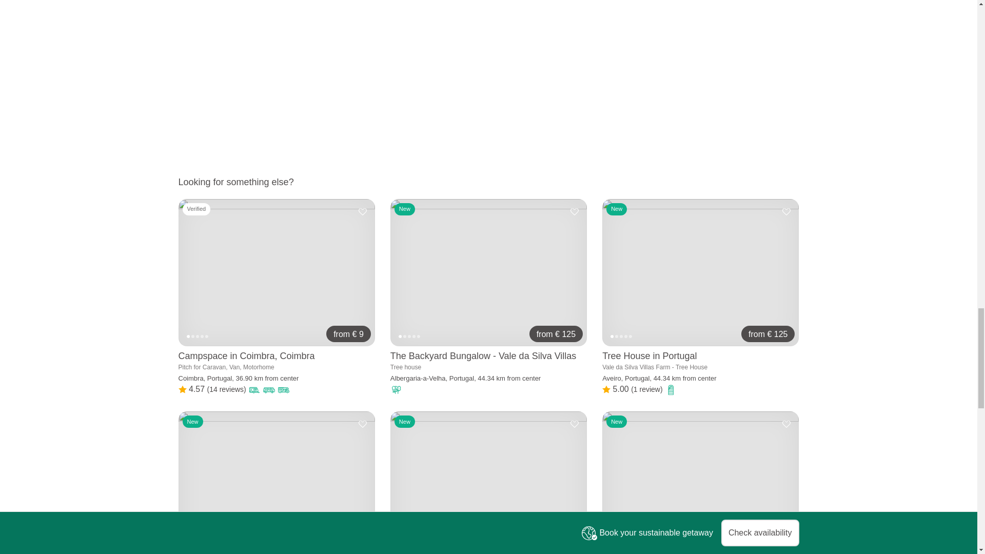  I want to click on Save, so click(786, 212).